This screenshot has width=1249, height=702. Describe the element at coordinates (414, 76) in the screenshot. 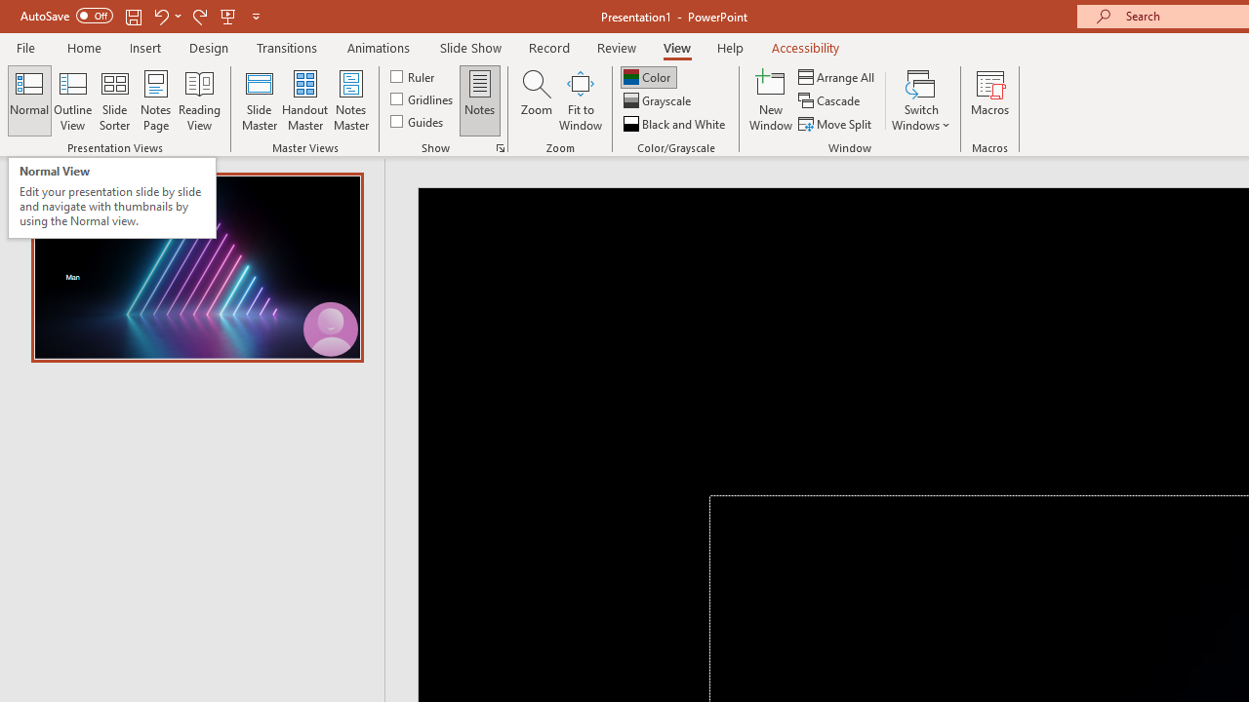

I see `Ruler` at that location.